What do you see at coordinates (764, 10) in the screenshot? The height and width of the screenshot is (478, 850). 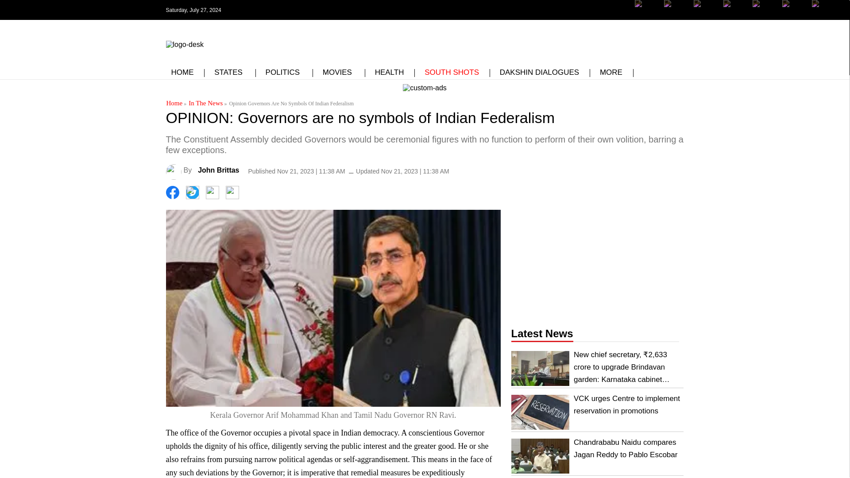 I see `SouthFirst youtube` at bounding box center [764, 10].